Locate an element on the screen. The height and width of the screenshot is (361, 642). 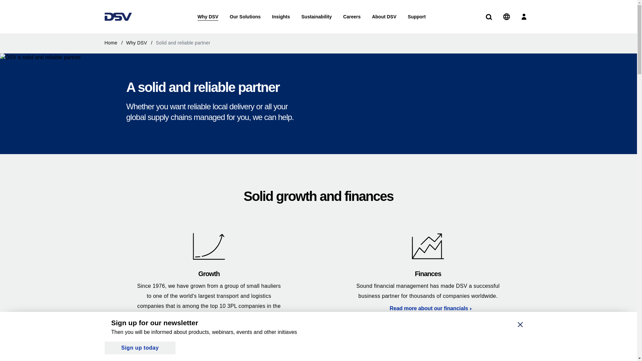
Careers is located at coordinates (352, 17).